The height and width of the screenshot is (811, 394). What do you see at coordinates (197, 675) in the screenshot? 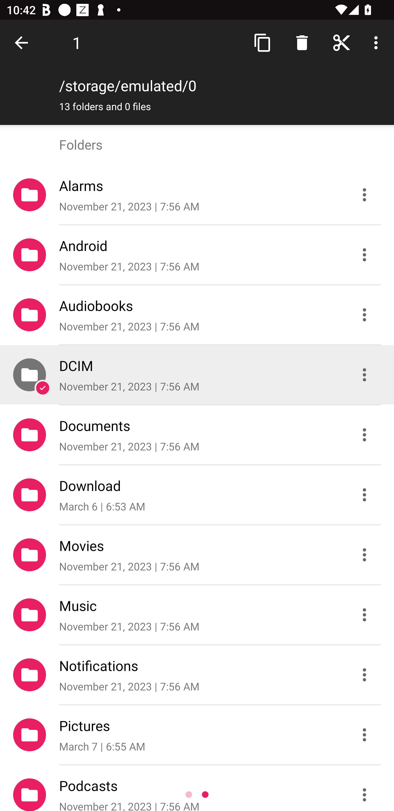
I see `Notifications November 21, 2023 | 7:56 AM` at bounding box center [197, 675].